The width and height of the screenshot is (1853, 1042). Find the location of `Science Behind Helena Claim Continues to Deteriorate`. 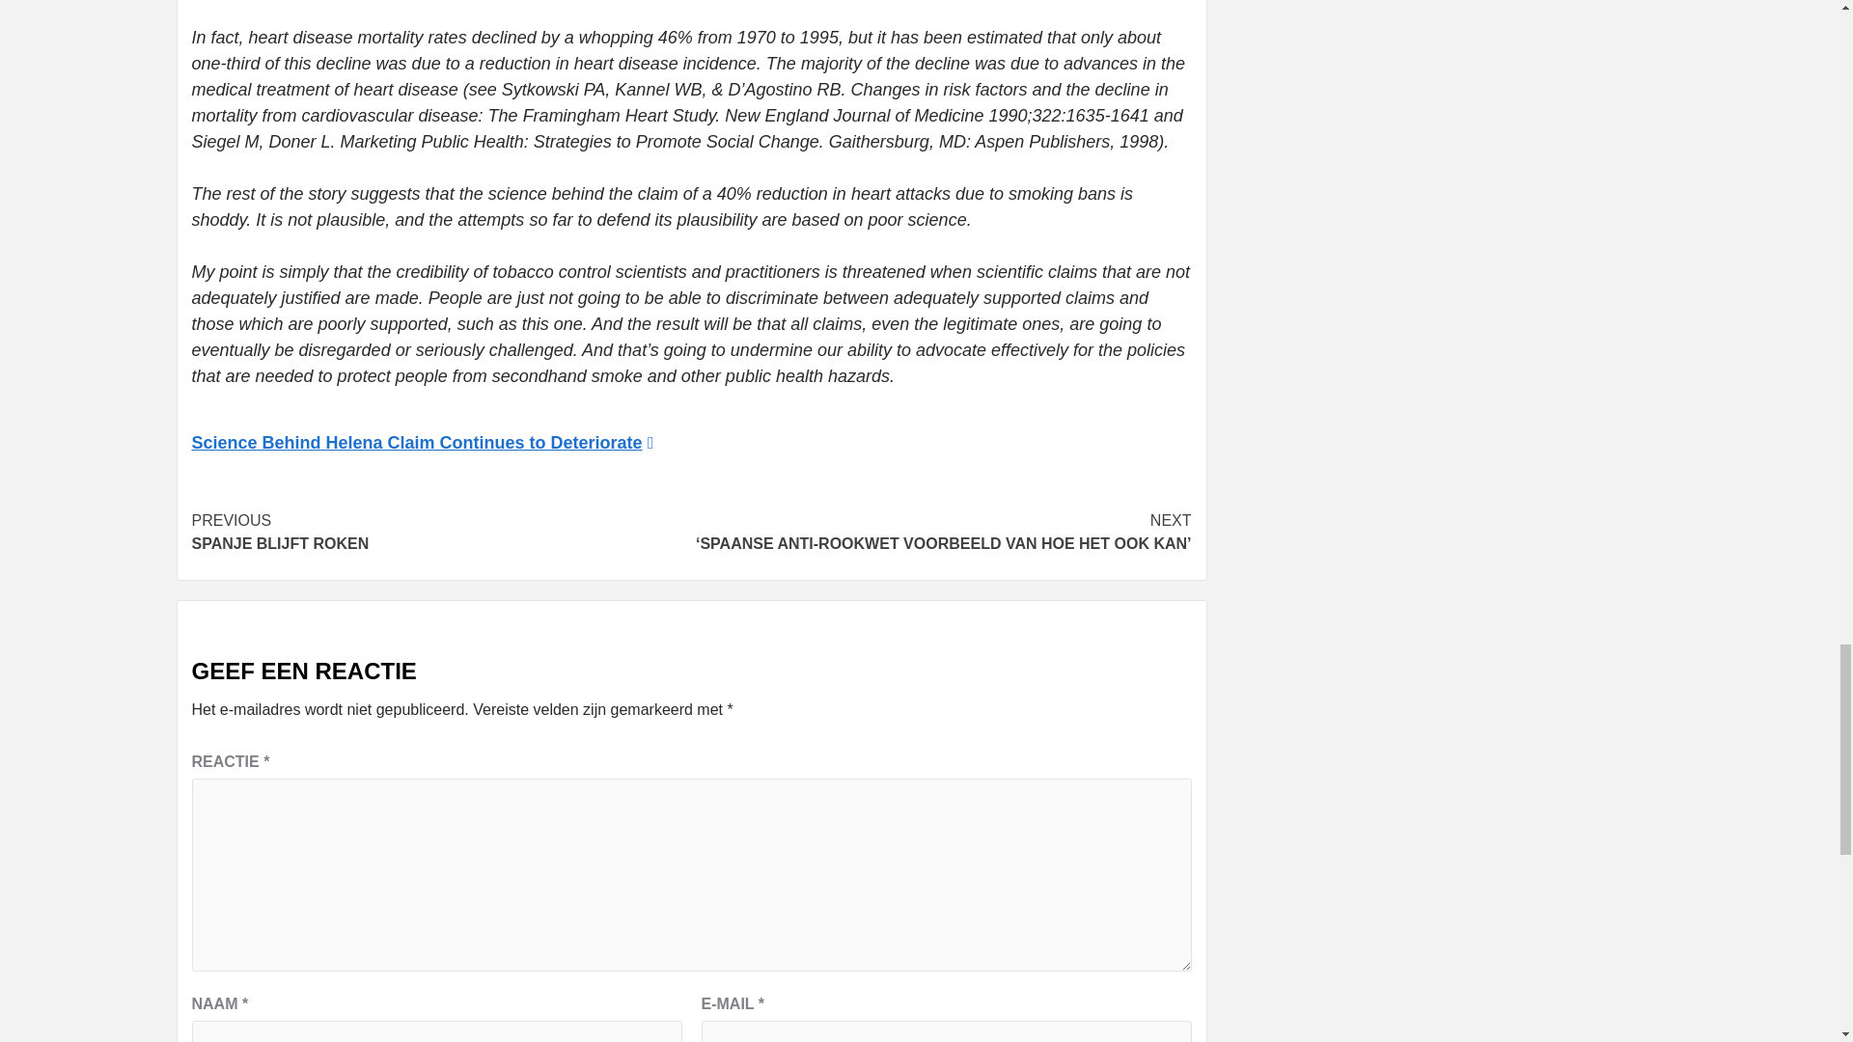

Science Behind Helena Claim Continues to Deteriorate is located at coordinates (440, 533).